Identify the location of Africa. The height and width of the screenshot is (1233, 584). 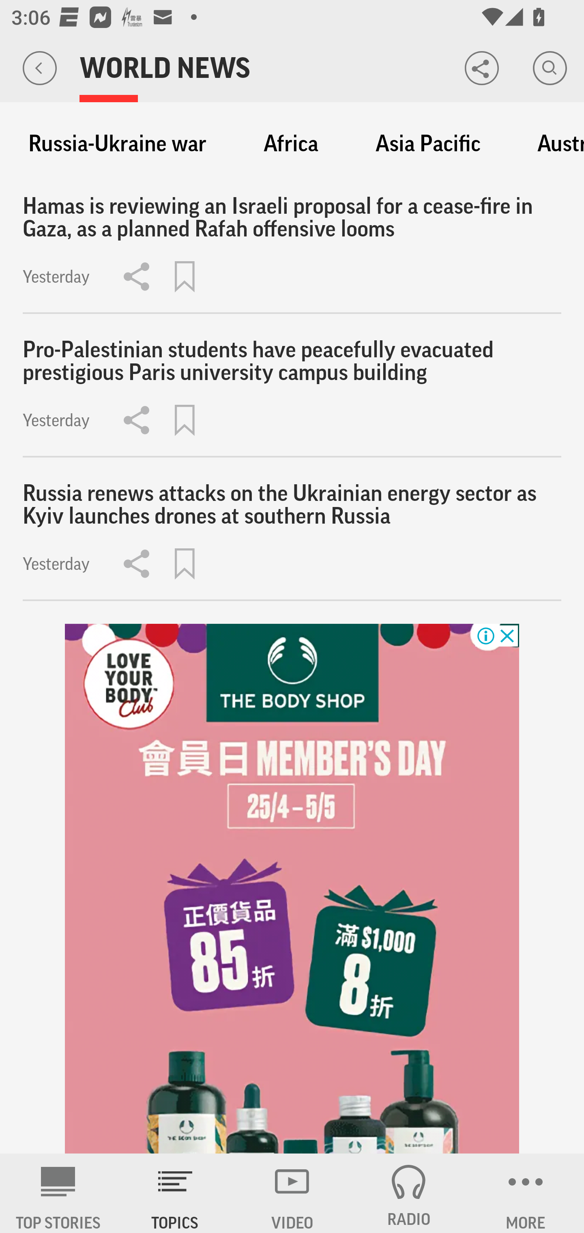
(291, 144).